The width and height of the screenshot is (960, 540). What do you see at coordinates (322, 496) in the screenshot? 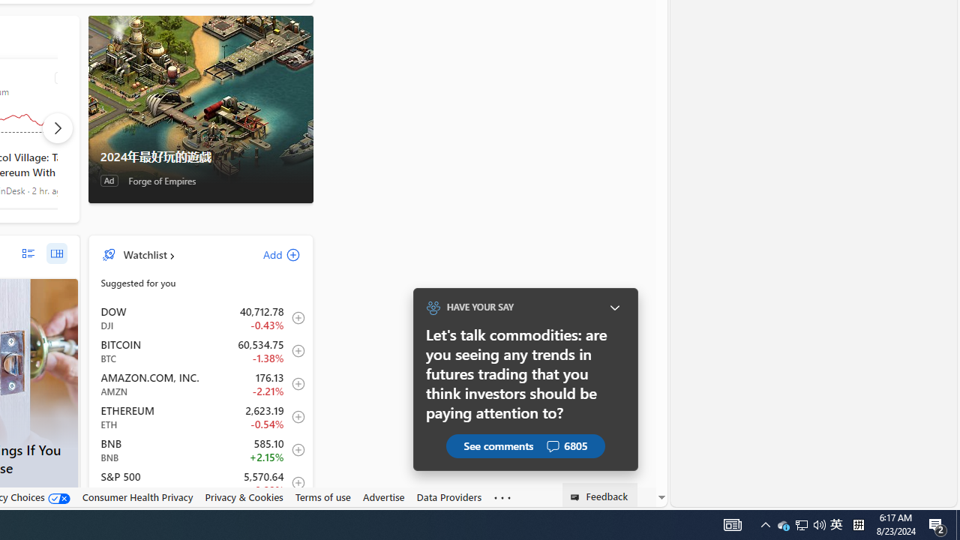
I see `Terms of use` at bounding box center [322, 496].